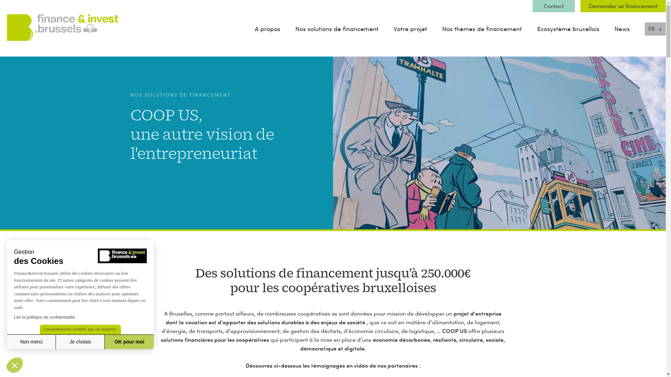 Image resolution: width=671 pixels, height=377 pixels. Describe the element at coordinates (622, 29) in the screenshot. I see `News` at that location.